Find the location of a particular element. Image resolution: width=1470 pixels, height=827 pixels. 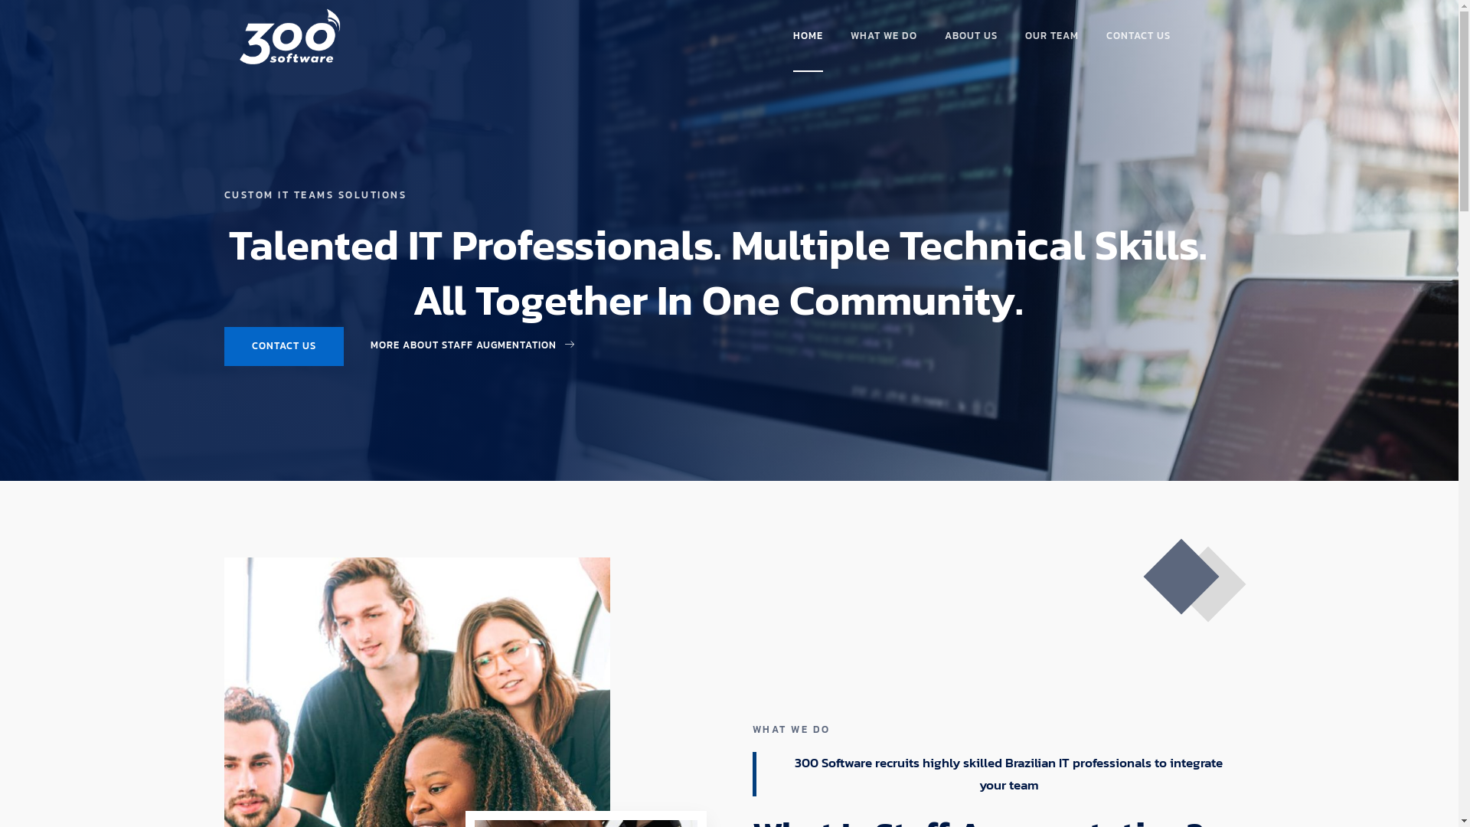

HOME is located at coordinates (808, 38).